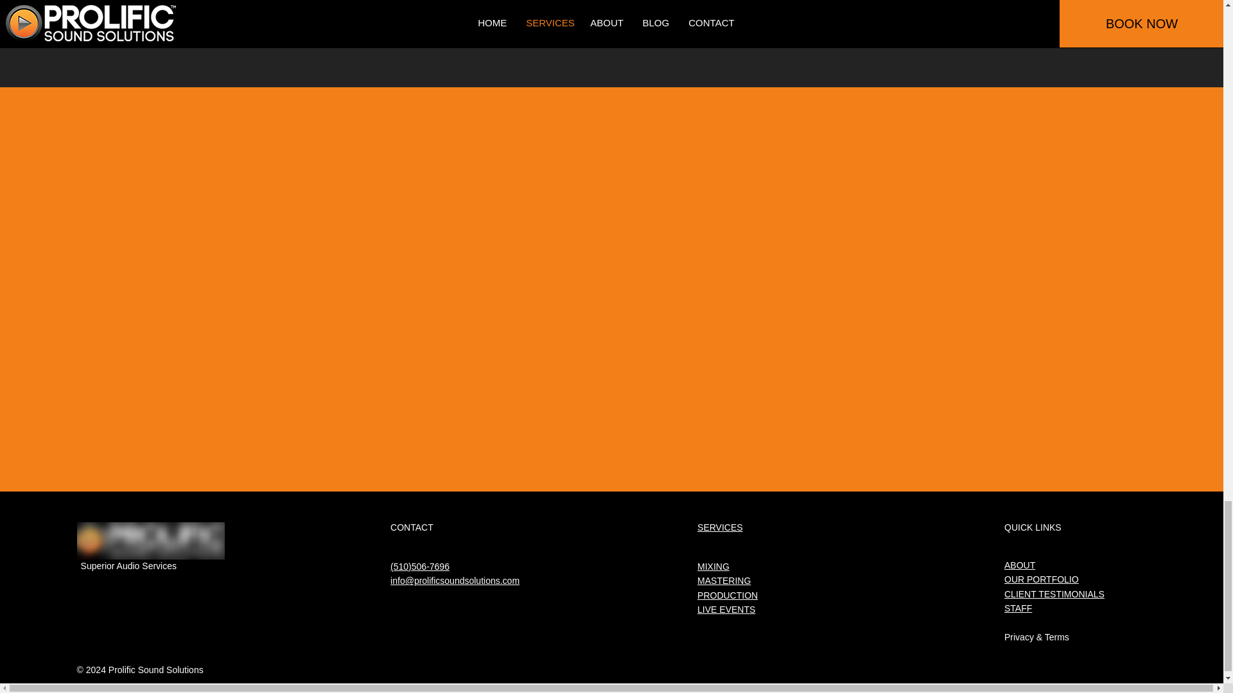 This screenshot has height=693, width=1233. What do you see at coordinates (1042, 579) in the screenshot?
I see `OUR PORTFOLIO` at bounding box center [1042, 579].